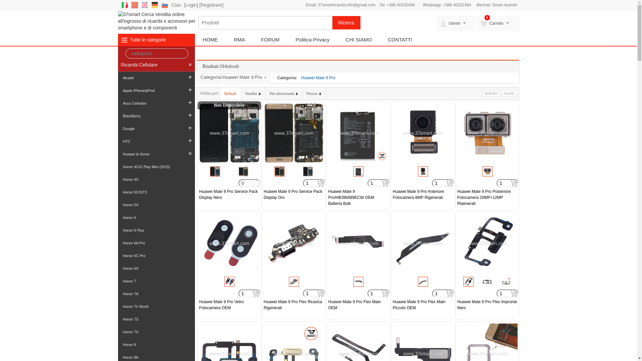 This screenshot has height=361, width=642. What do you see at coordinates (156, 141) in the screenshot?
I see `HTC
+` at bounding box center [156, 141].